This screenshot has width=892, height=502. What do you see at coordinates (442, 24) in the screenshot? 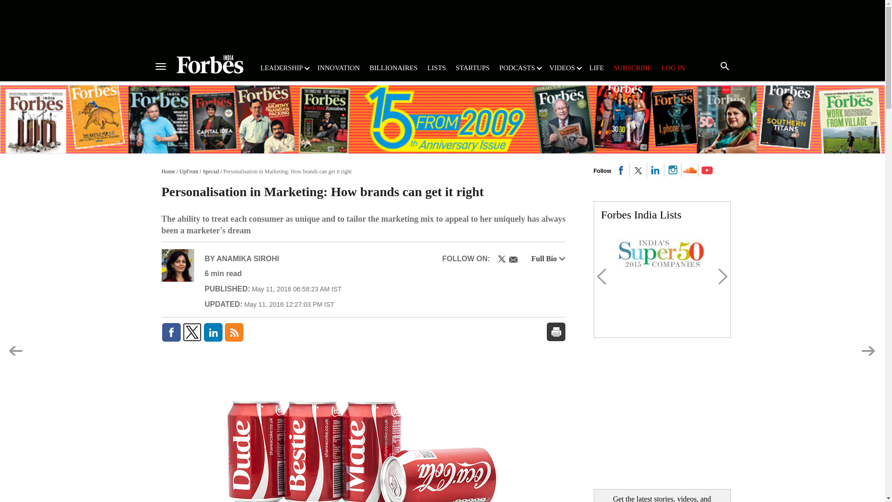
I see `3rd party ad content` at bounding box center [442, 24].